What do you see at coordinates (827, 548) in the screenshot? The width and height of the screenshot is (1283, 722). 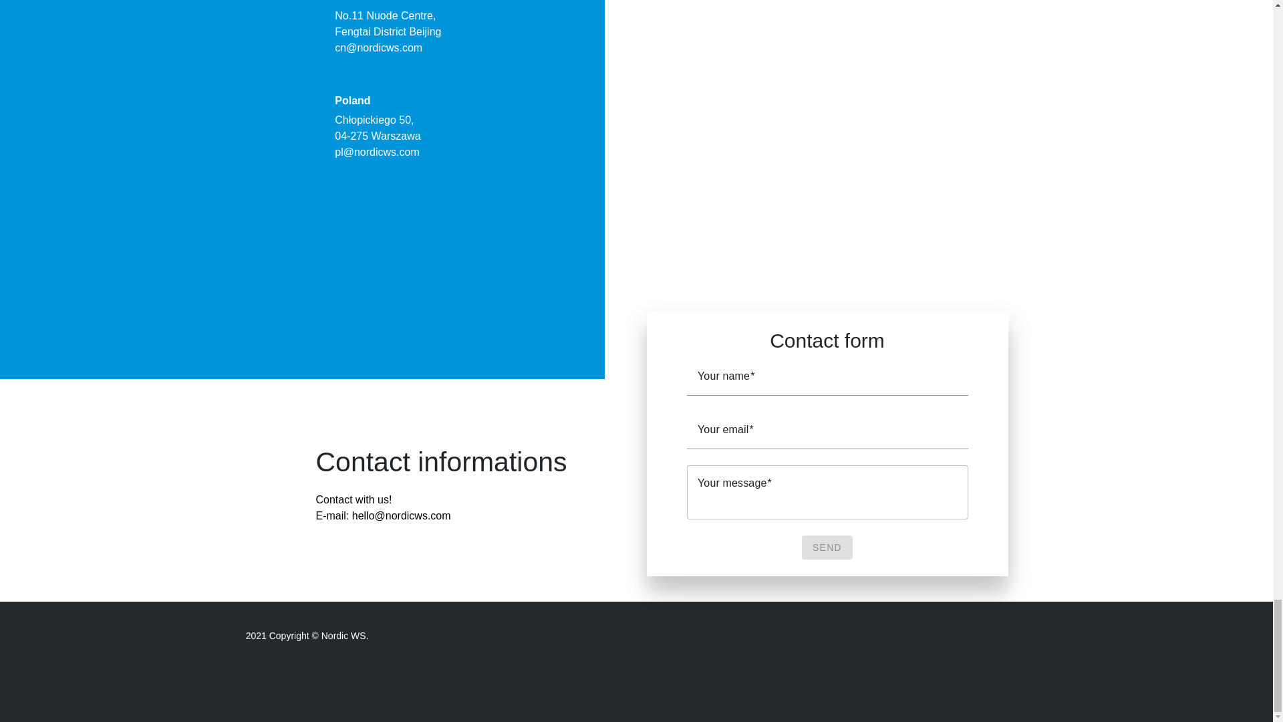 I see `SEND` at bounding box center [827, 548].